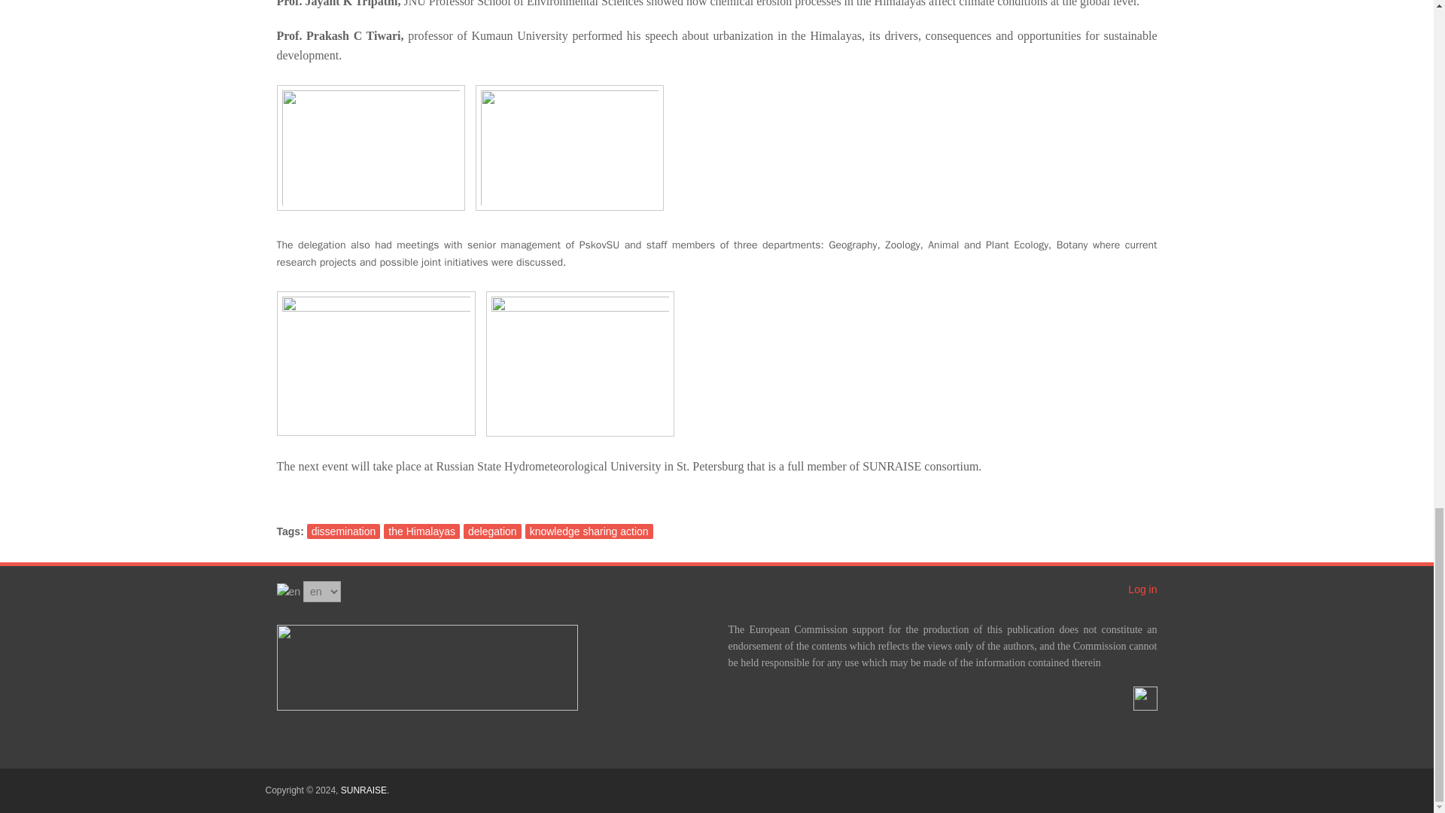  Describe the element at coordinates (589, 531) in the screenshot. I see `knowledge sharing action` at that location.